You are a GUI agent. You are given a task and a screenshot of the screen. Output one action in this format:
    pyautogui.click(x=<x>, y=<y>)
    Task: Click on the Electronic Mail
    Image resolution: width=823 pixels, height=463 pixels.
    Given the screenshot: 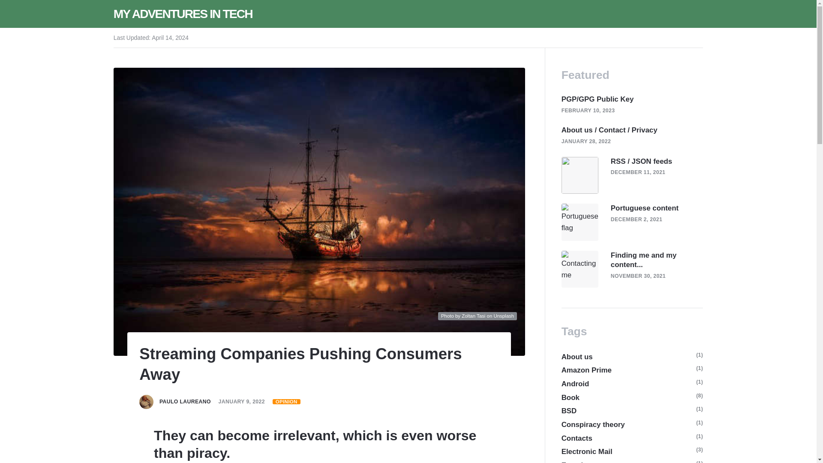 What is the action you would take?
    pyautogui.click(x=586, y=452)
    